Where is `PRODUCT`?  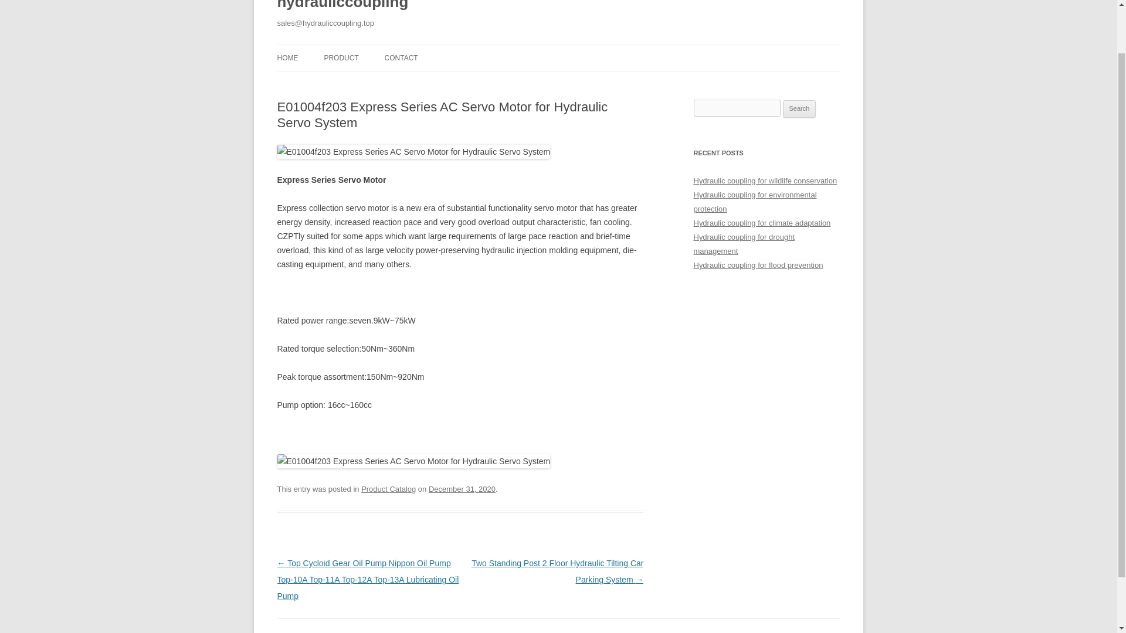
PRODUCT is located at coordinates (341, 57).